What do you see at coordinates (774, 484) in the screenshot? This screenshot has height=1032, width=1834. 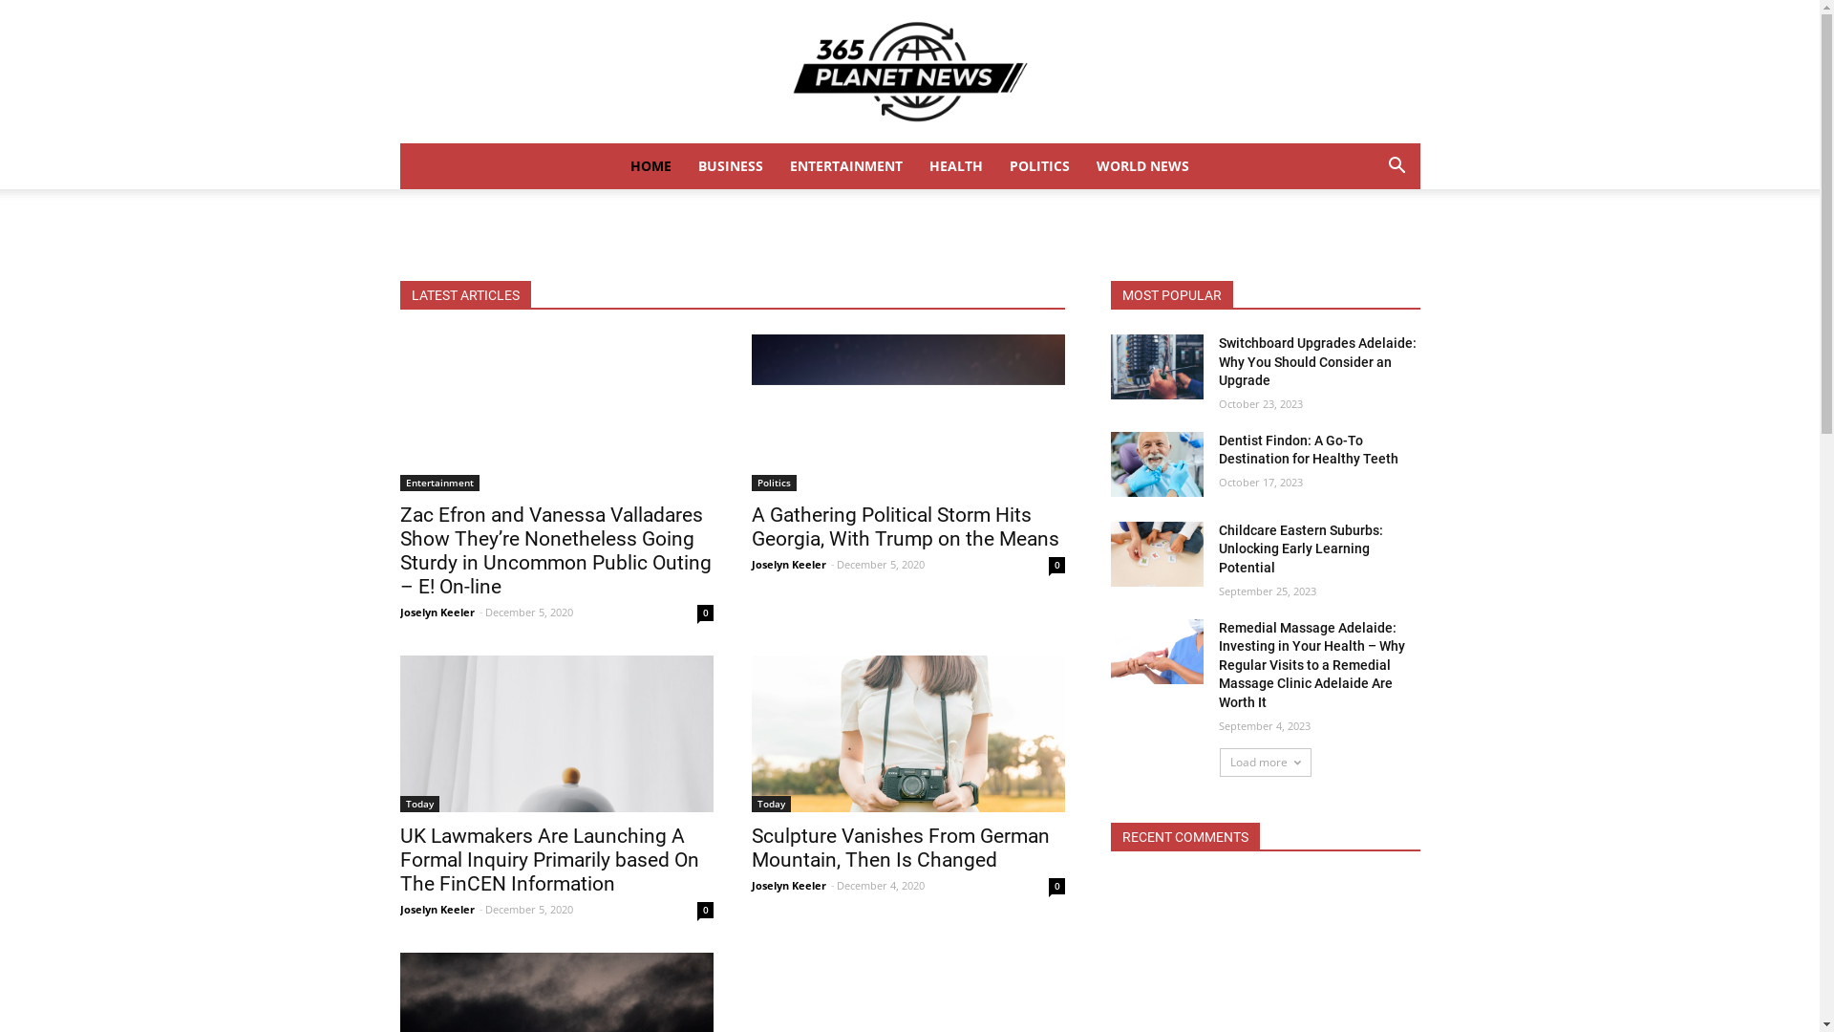 I see `Politics` at bounding box center [774, 484].